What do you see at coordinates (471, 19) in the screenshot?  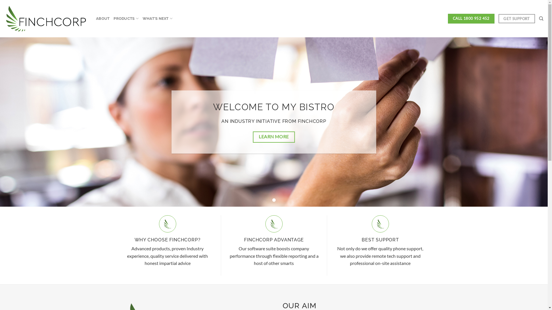 I see `CALL 1800 952 452` at bounding box center [471, 19].